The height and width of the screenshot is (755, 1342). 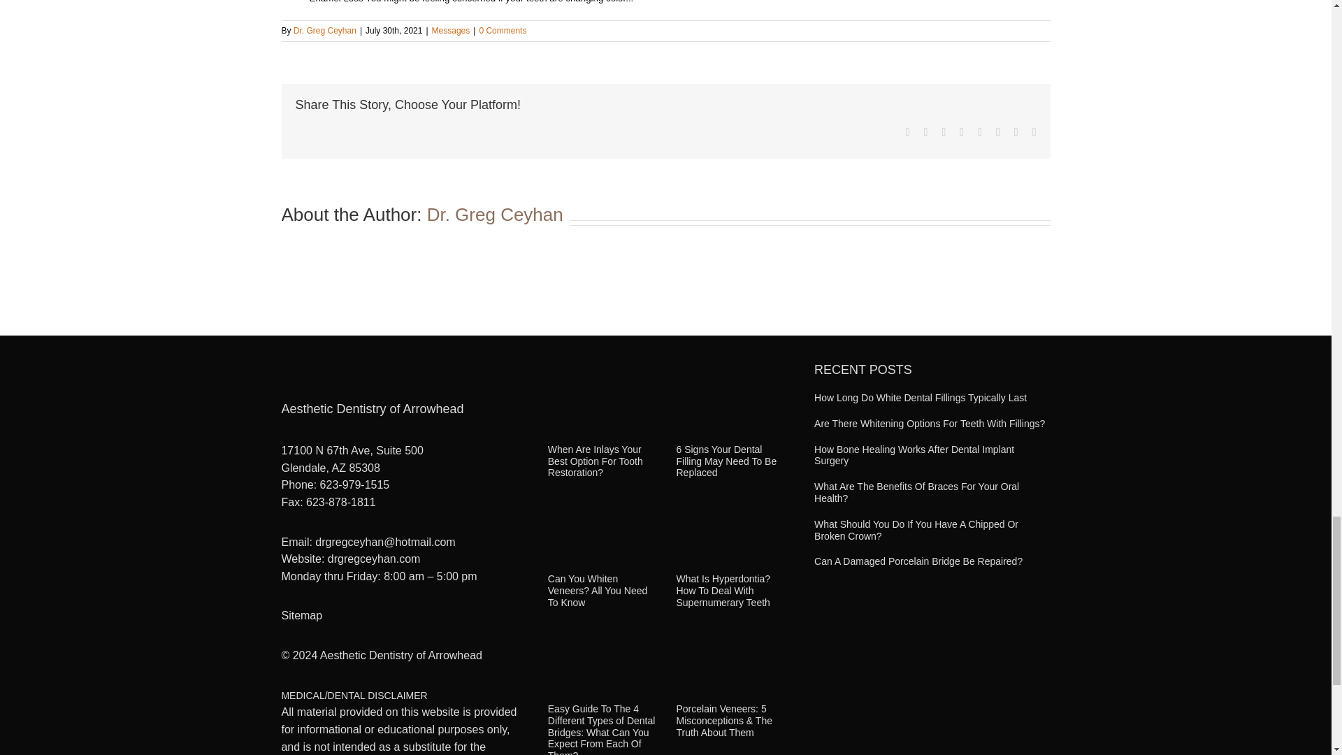 I want to click on Messages, so click(x=452, y=30).